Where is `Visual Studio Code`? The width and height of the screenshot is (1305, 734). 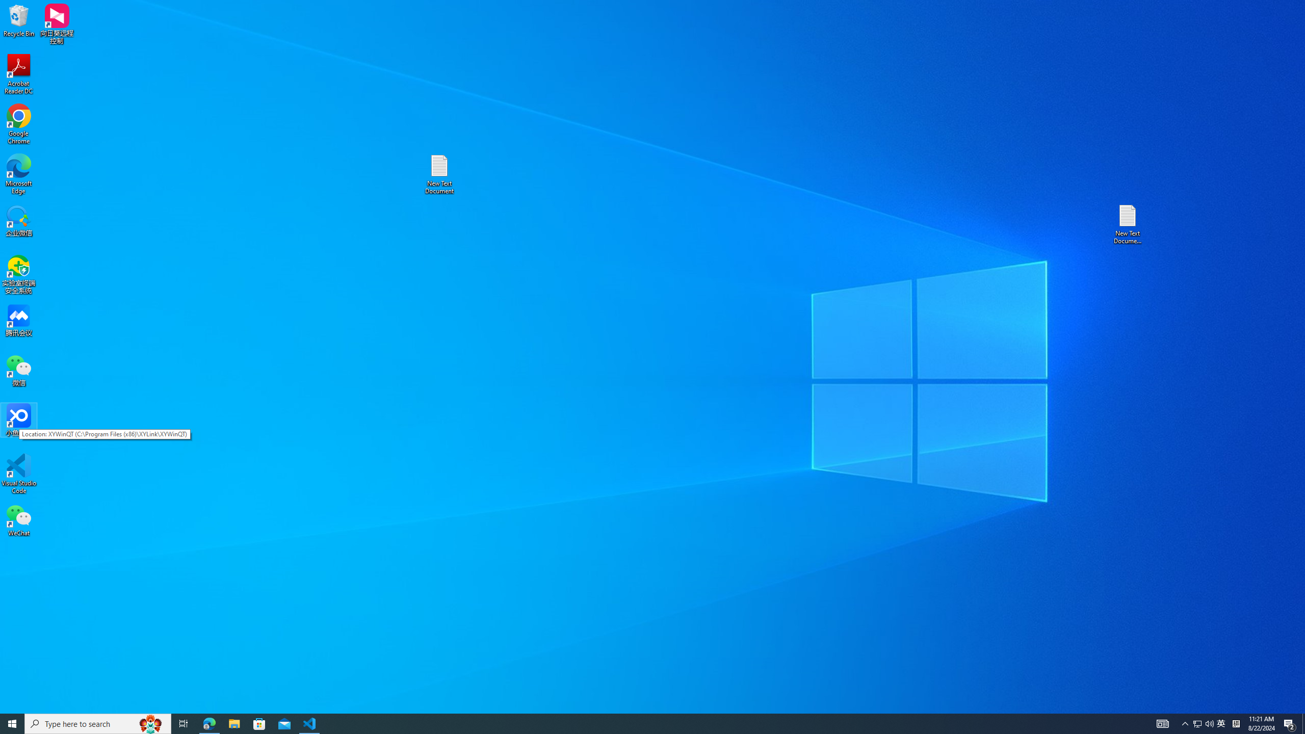
Visual Studio Code is located at coordinates (19, 474).